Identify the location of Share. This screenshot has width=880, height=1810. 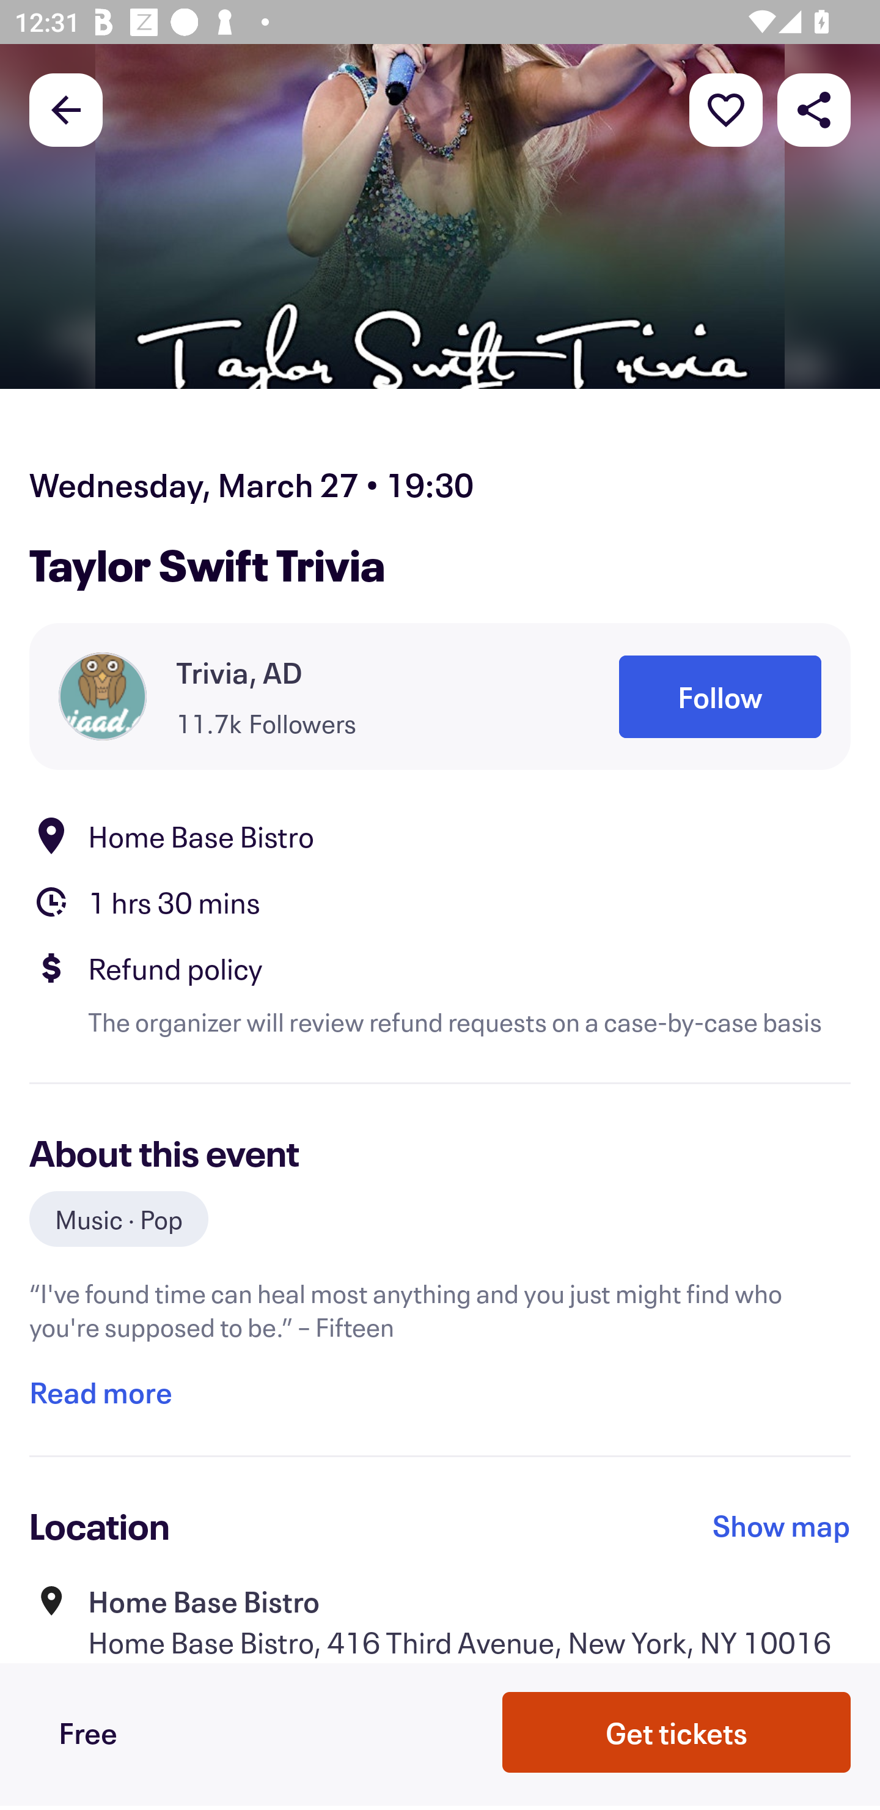
(814, 109).